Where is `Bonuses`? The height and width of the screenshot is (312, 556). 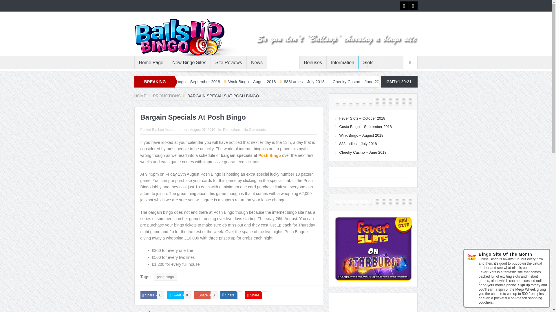 Bonuses is located at coordinates (313, 62).